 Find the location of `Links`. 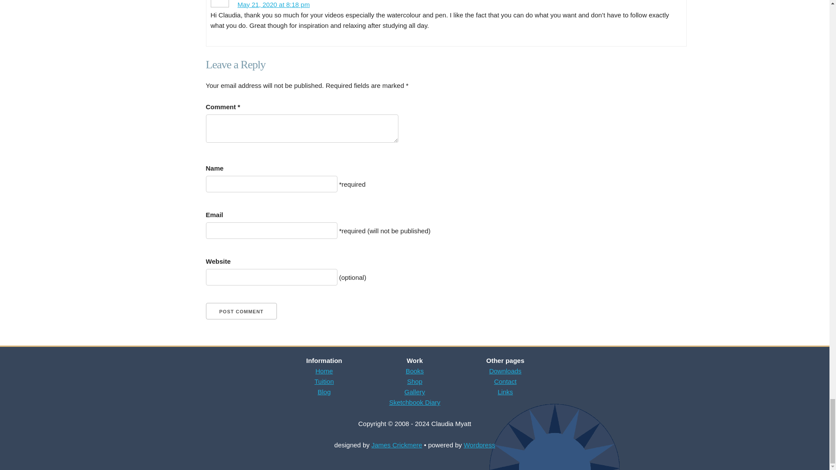

Links is located at coordinates (505, 392).